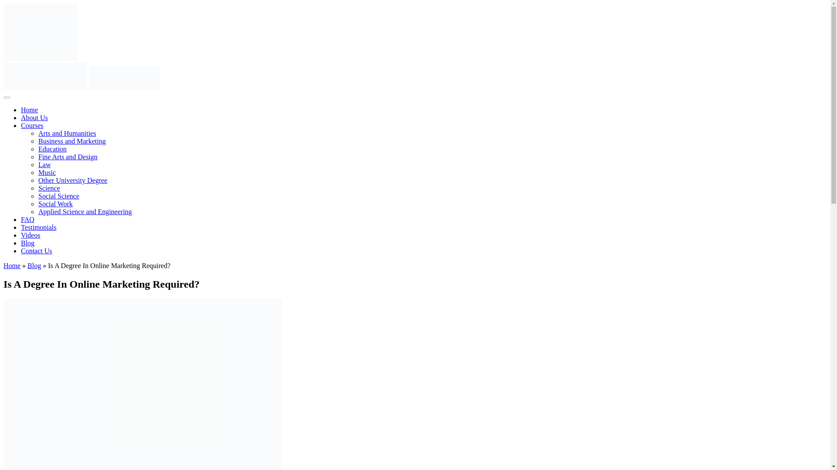  I want to click on About Us, so click(34, 117).